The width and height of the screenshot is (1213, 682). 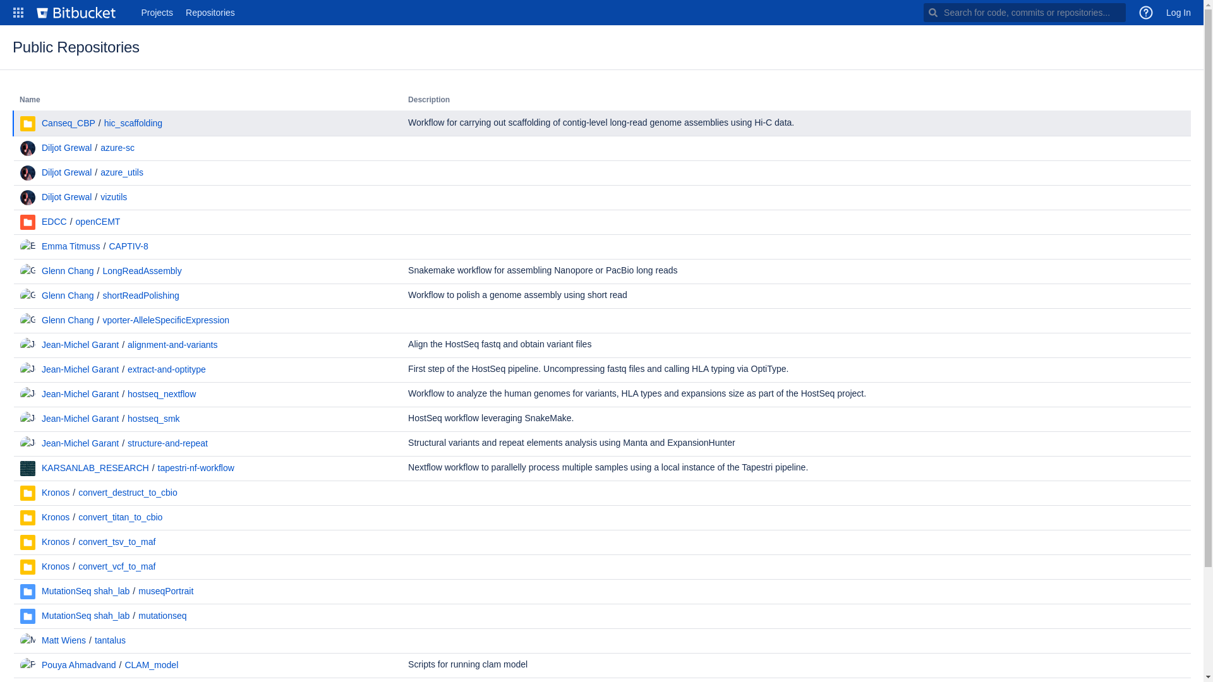 What do you see at coordinates (68, 271) in the screenshot?
I see `Glenn Chang` at bounding box center [68, 271].